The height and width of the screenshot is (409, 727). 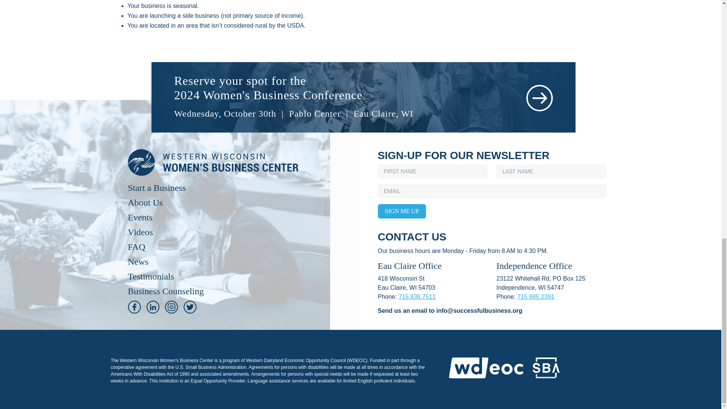 What do you see at coordinates (136, 247) in the screenshot?
I see `FAQ` at bounding box center [136, 247].